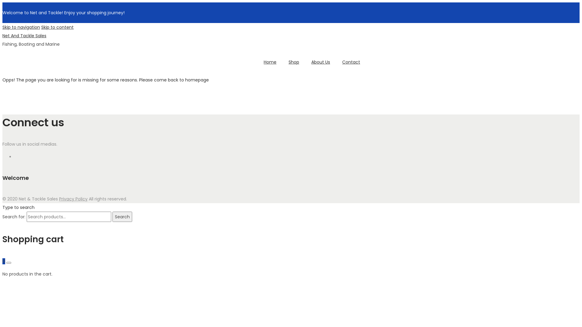 This screenshot has width=582, height=327. I want to click on Contact, so click(351, 62).